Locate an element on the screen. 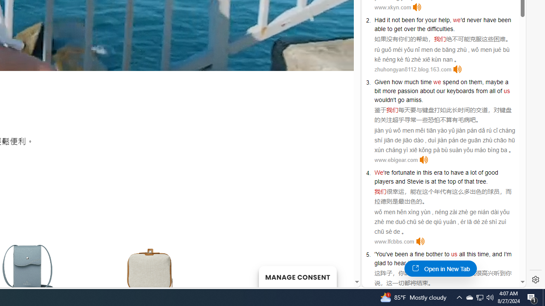 This screenshot has height=306, width=545. more is located at coordinates (389, 91).